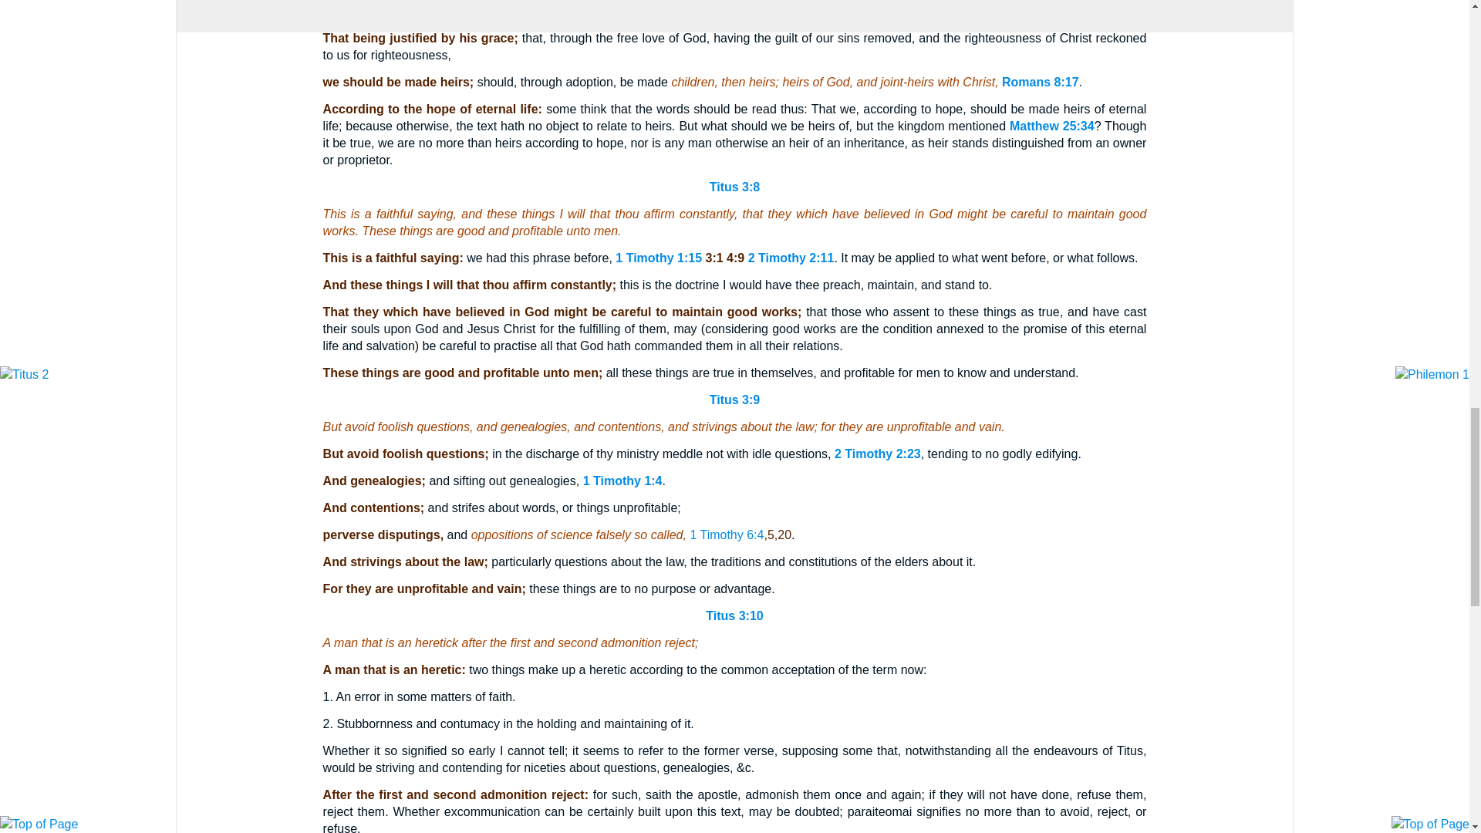 This screenshot has width=1481, height=833. I want to click on Matthew 25:34, so click(1052, 126).